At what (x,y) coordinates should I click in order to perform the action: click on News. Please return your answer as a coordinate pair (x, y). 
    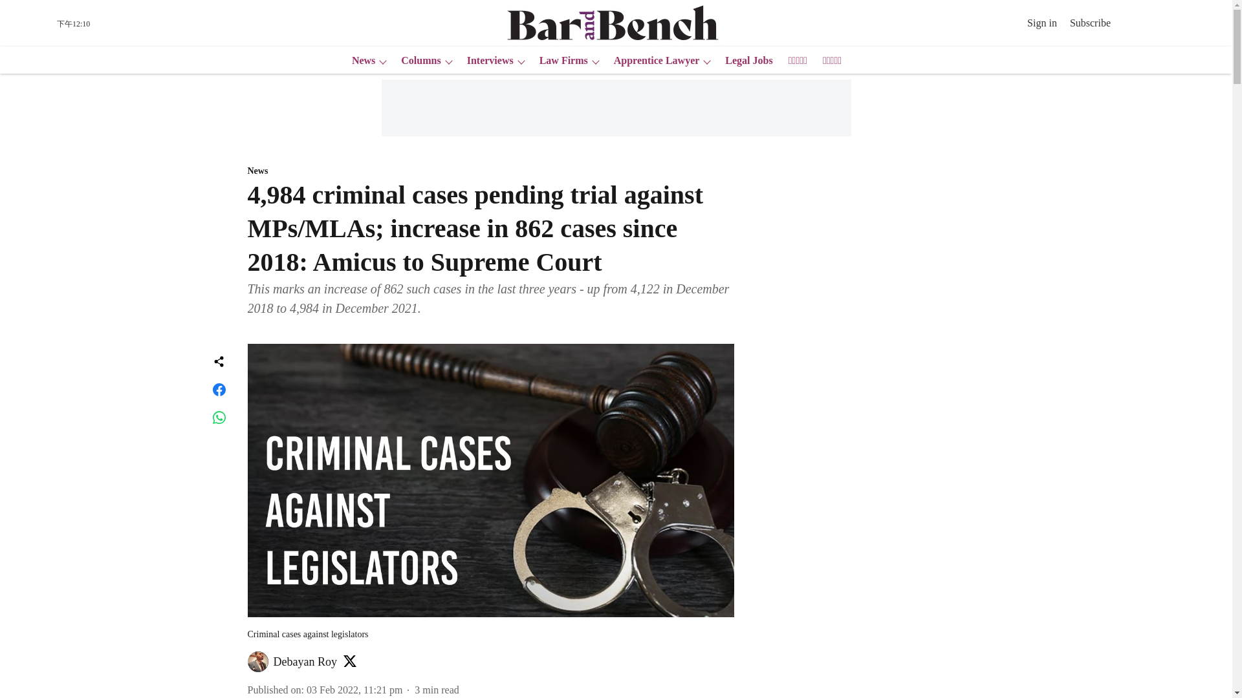
    Looking at the image, I should click on (490, 171).